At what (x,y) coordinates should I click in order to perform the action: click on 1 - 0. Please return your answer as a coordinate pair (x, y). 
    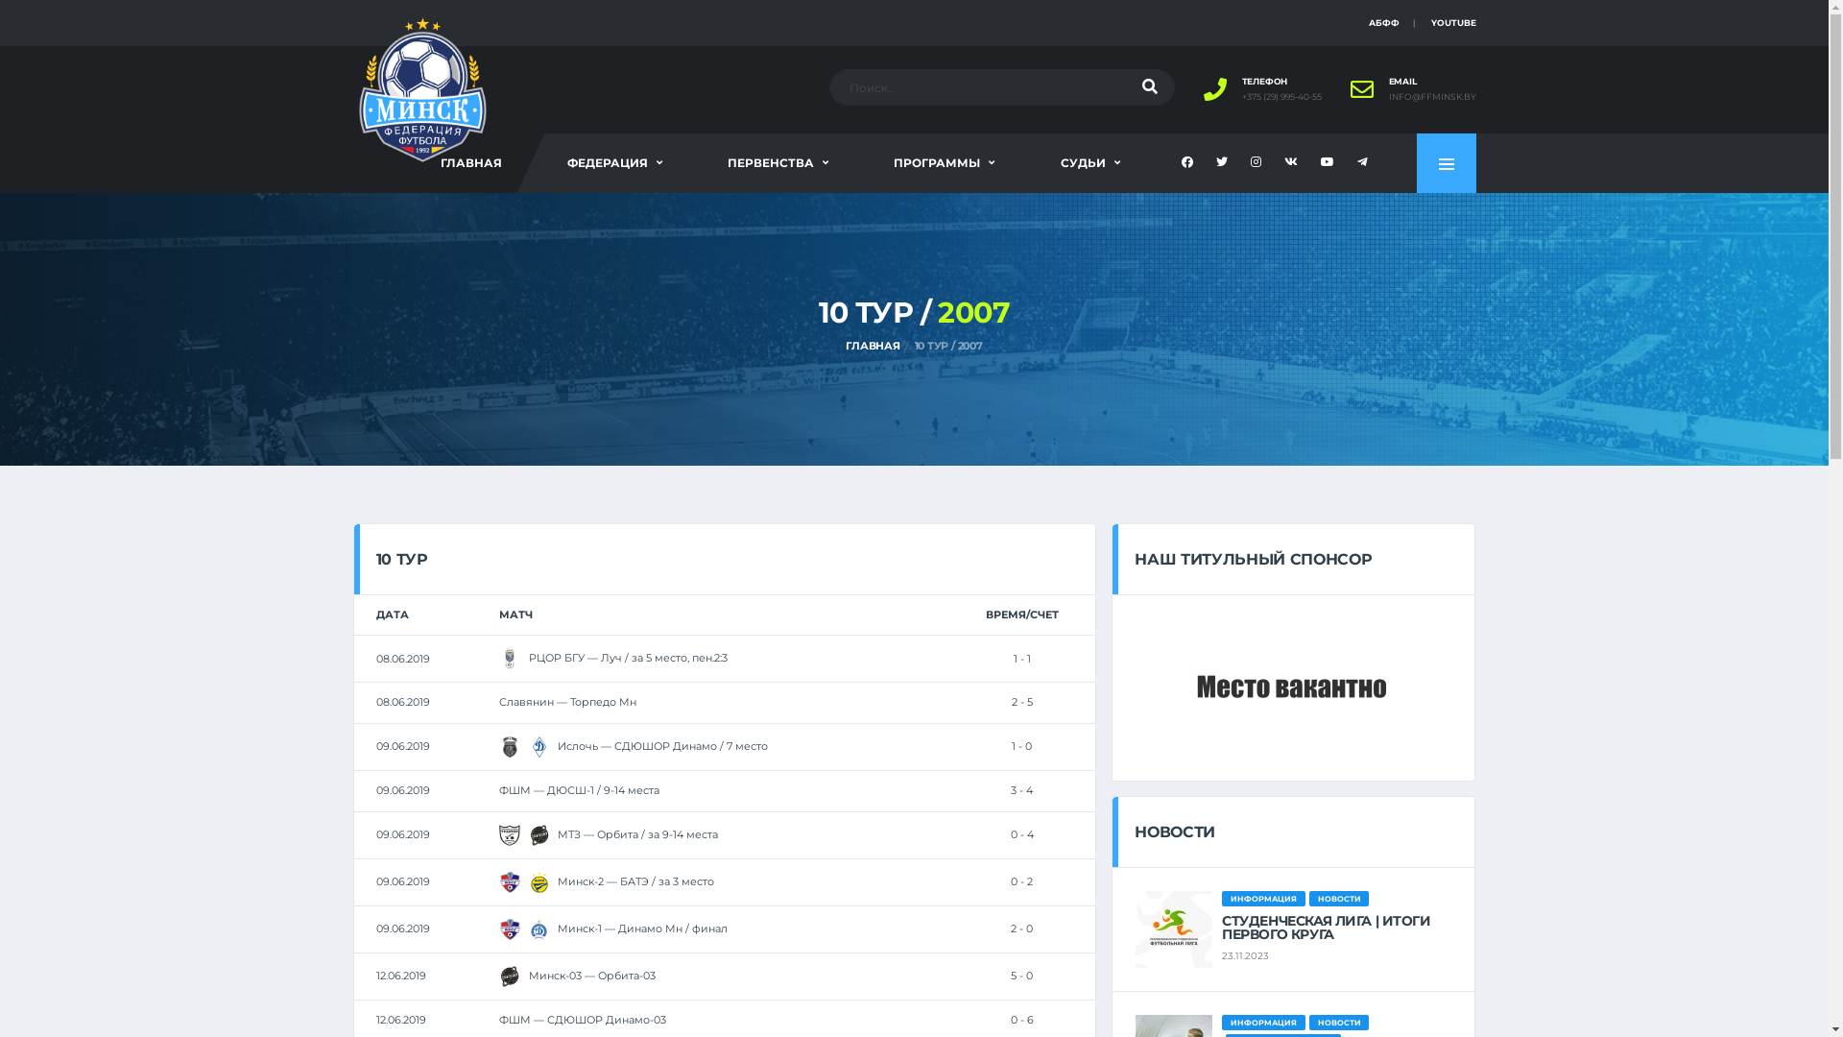
    Looking at the image, I should click on (1021, 745).